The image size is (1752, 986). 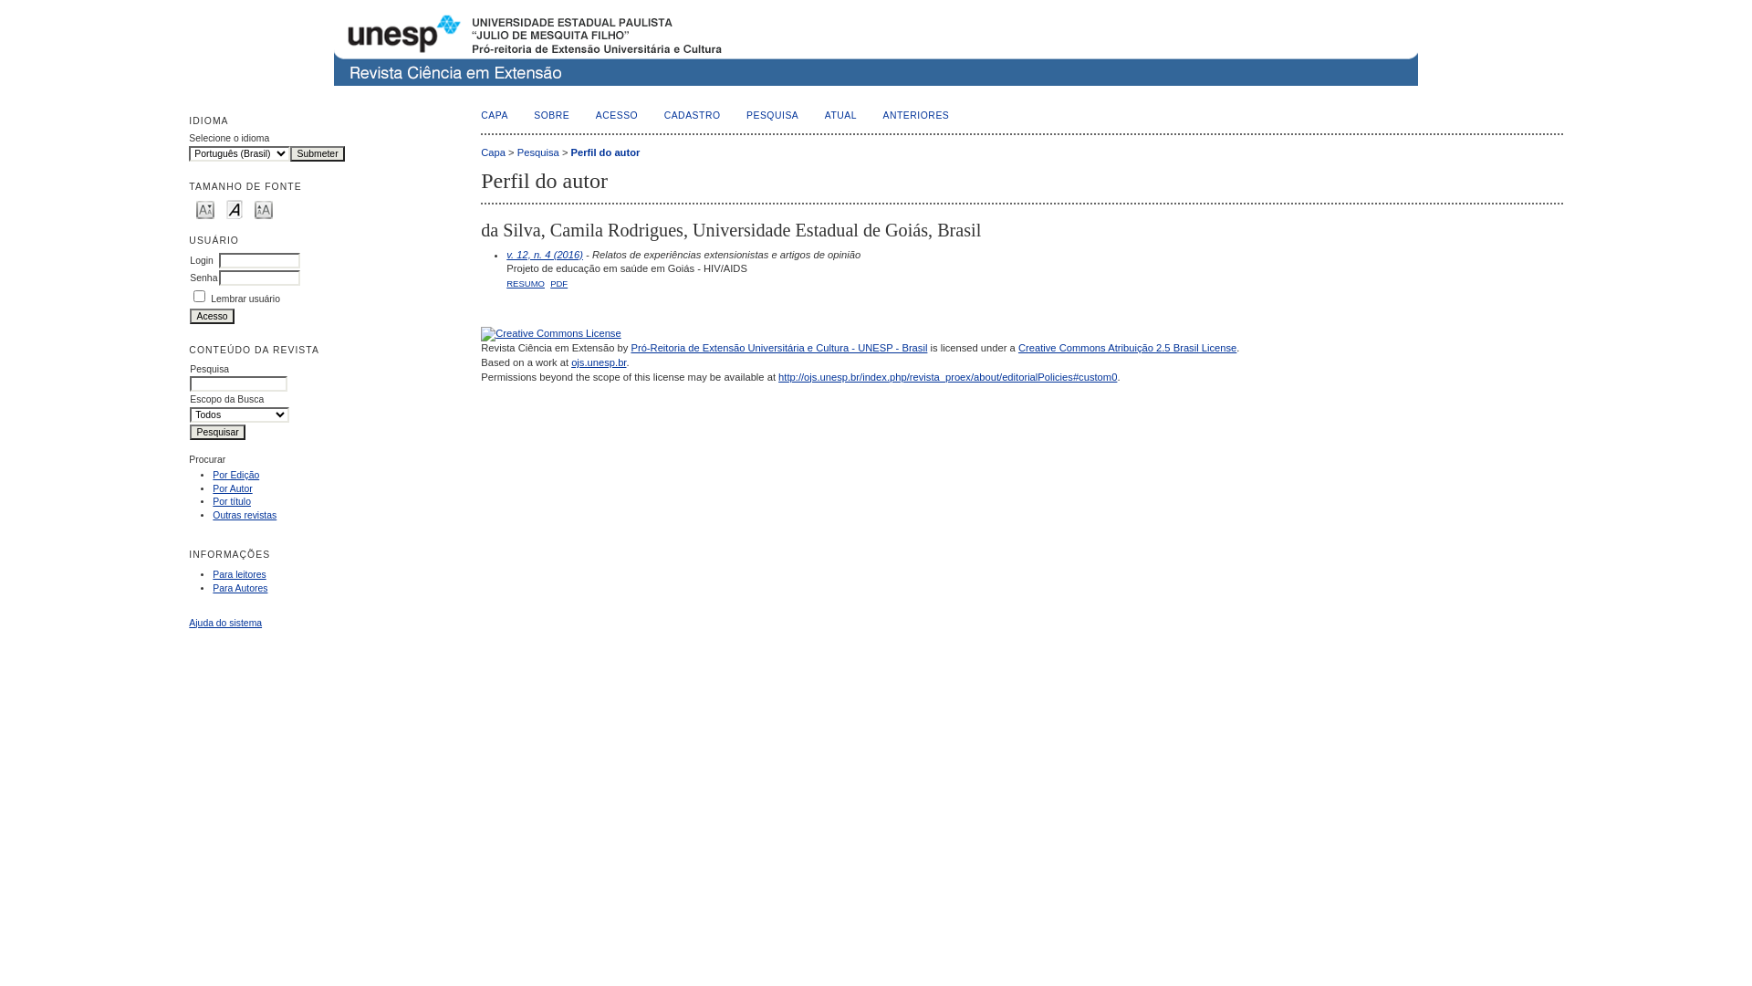 What do you see at coordinates (538, 152) in the screenshot?
I see `Pesquisa` at bounding box center [538, 152].